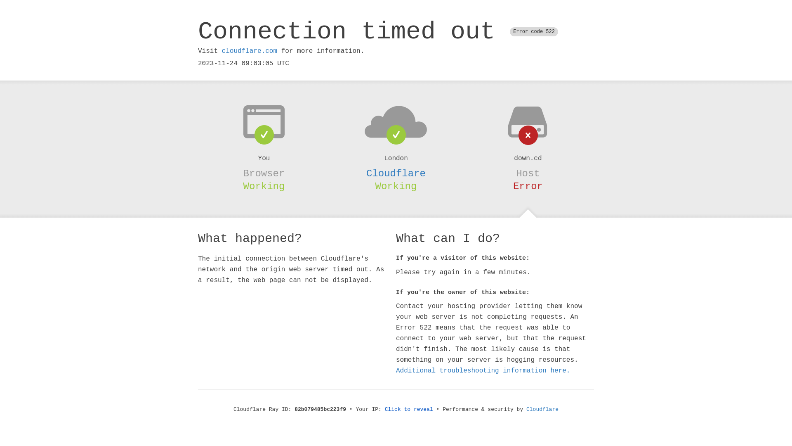 This screenshot has height=446, width=792. What do you see at coordinates (483, 371) in the screenshot?
I see `Additional troubleshooting information here.` at bounding box center [483, 371].